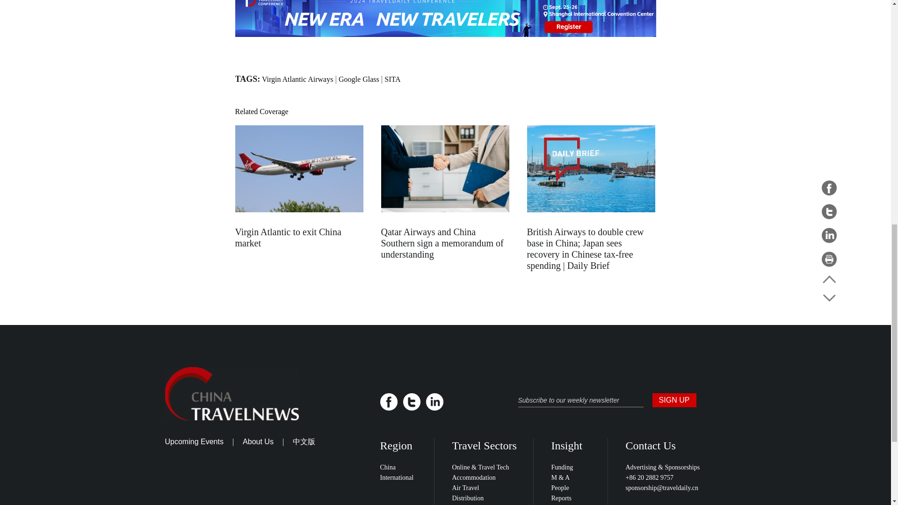 The height and width of the screenshot is (505, 898). Describe the element at coordinates (194, 441) in the screenshot. I see `Upcoming Events` at that location.